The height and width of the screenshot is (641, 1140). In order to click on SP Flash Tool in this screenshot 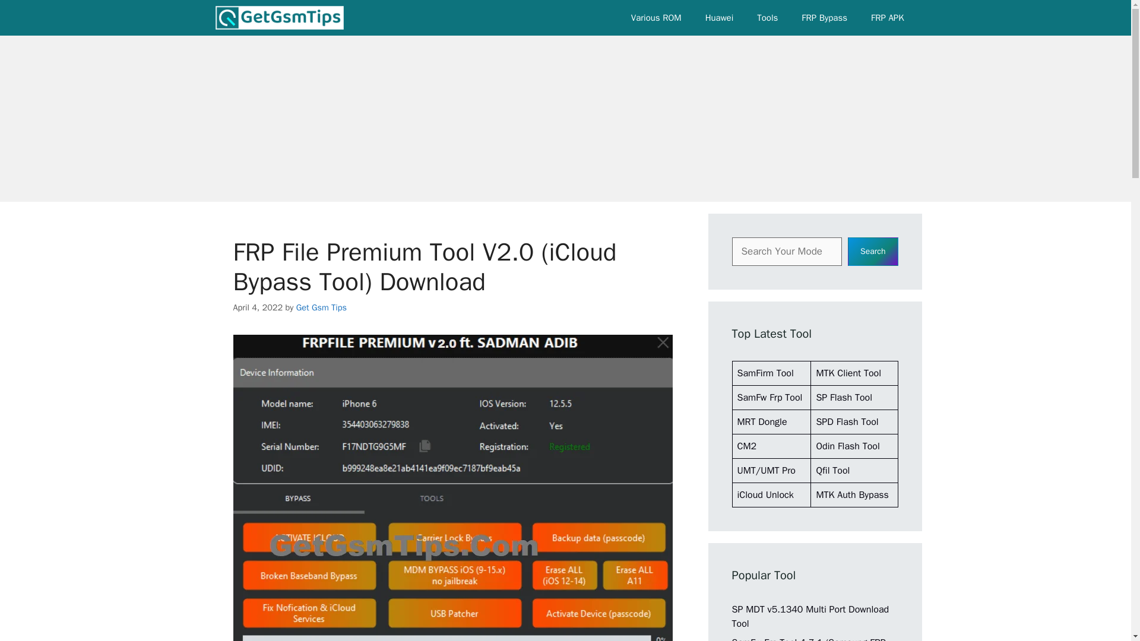, I will do `click(844, 398)`.